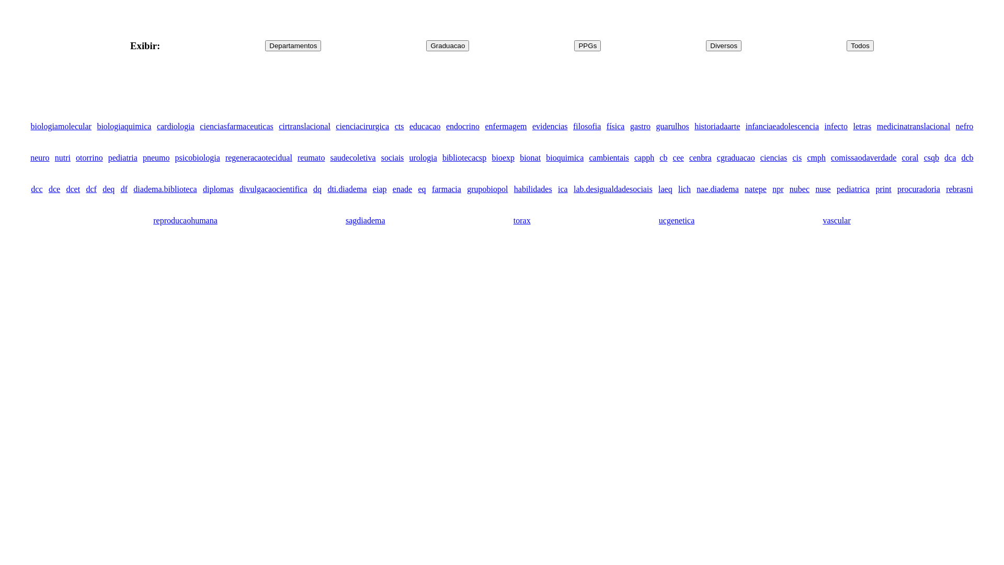 This screenshot has height=565, width=1004. What do you see at coordinates (965, 127) in the screenshot?
I see `nefro` at bounding box center [965, 127].